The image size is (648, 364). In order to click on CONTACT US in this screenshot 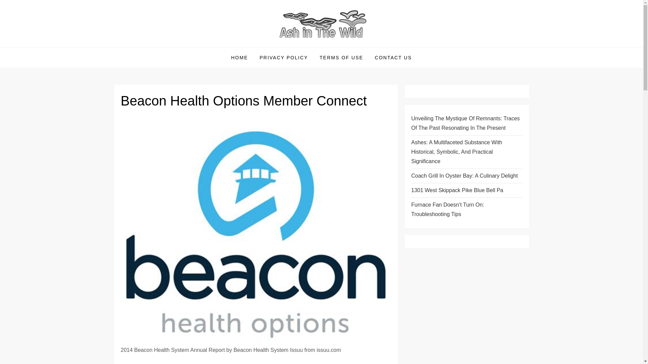, I will do `click(394, 57)`.